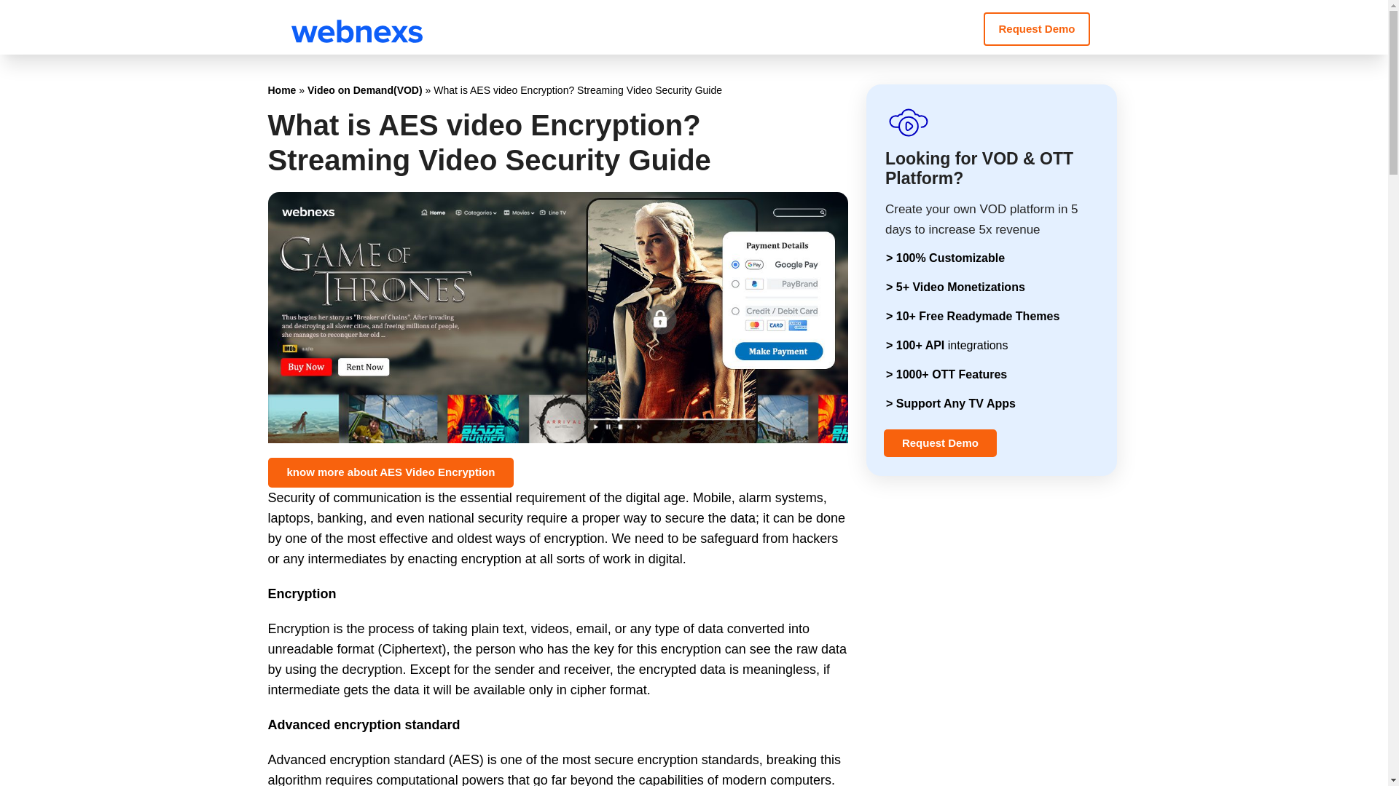 This screenshot has height=786, width=1399. Describe the element at coordinates (283, 90) in the screenshot. I see `Home` at that location.